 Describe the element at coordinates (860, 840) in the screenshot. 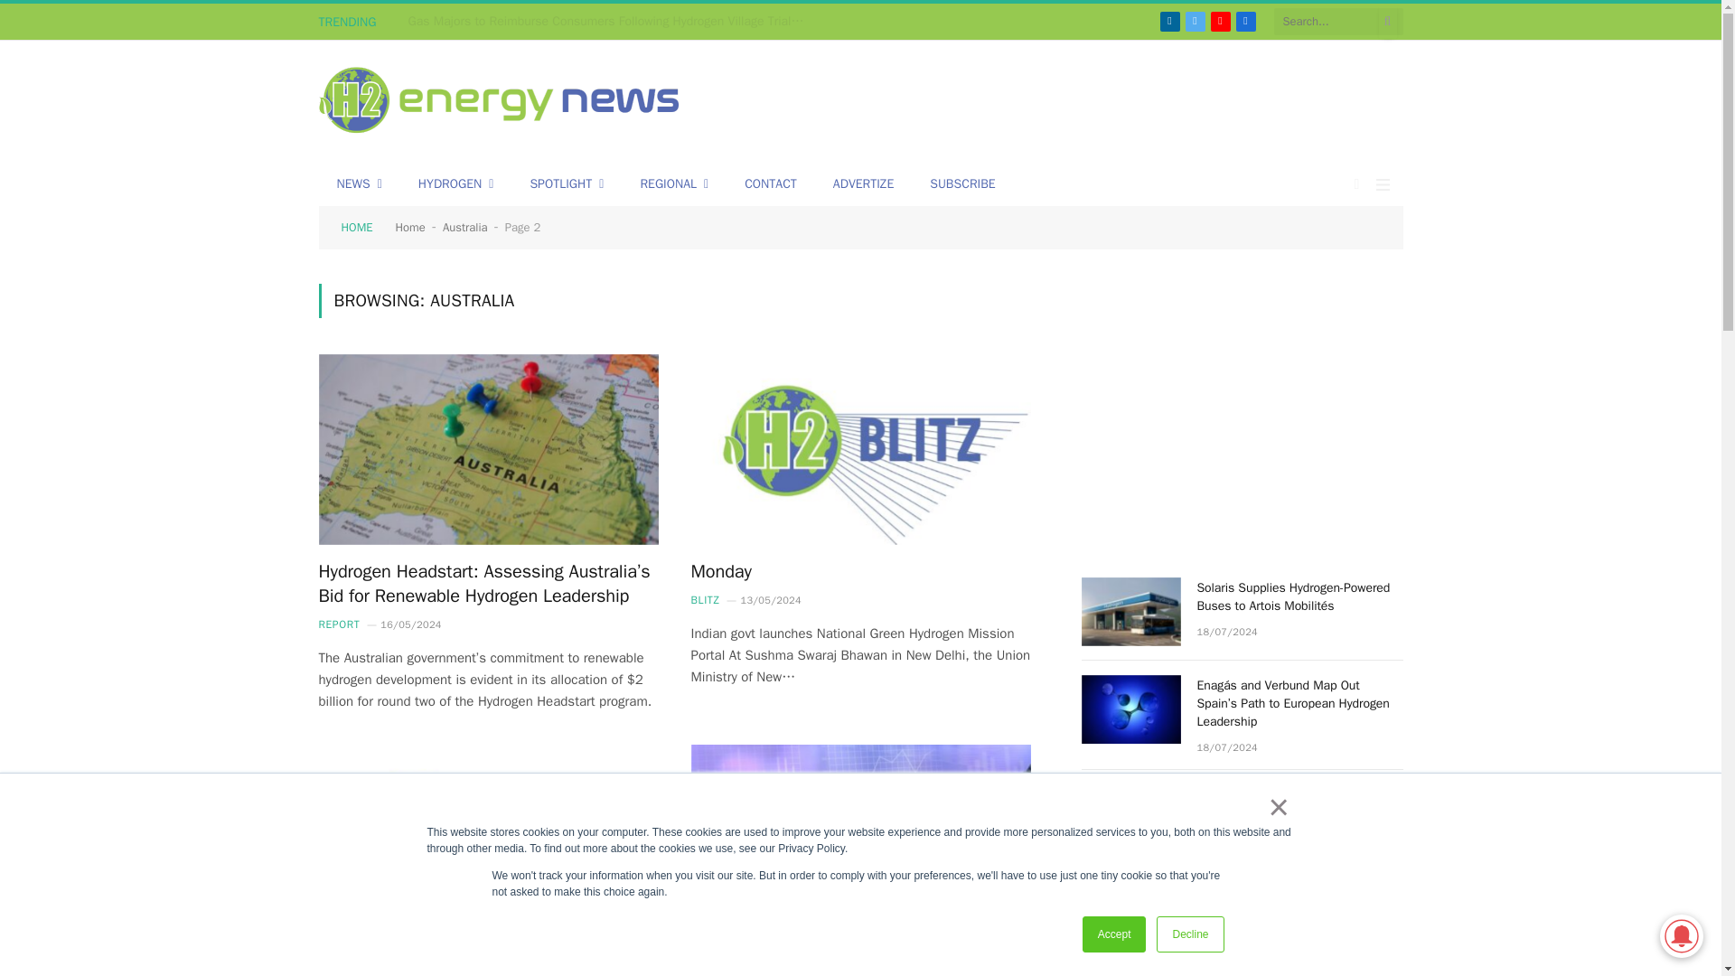

I see `Australia and Japan Forge New Hydrogen Ties` at that location.